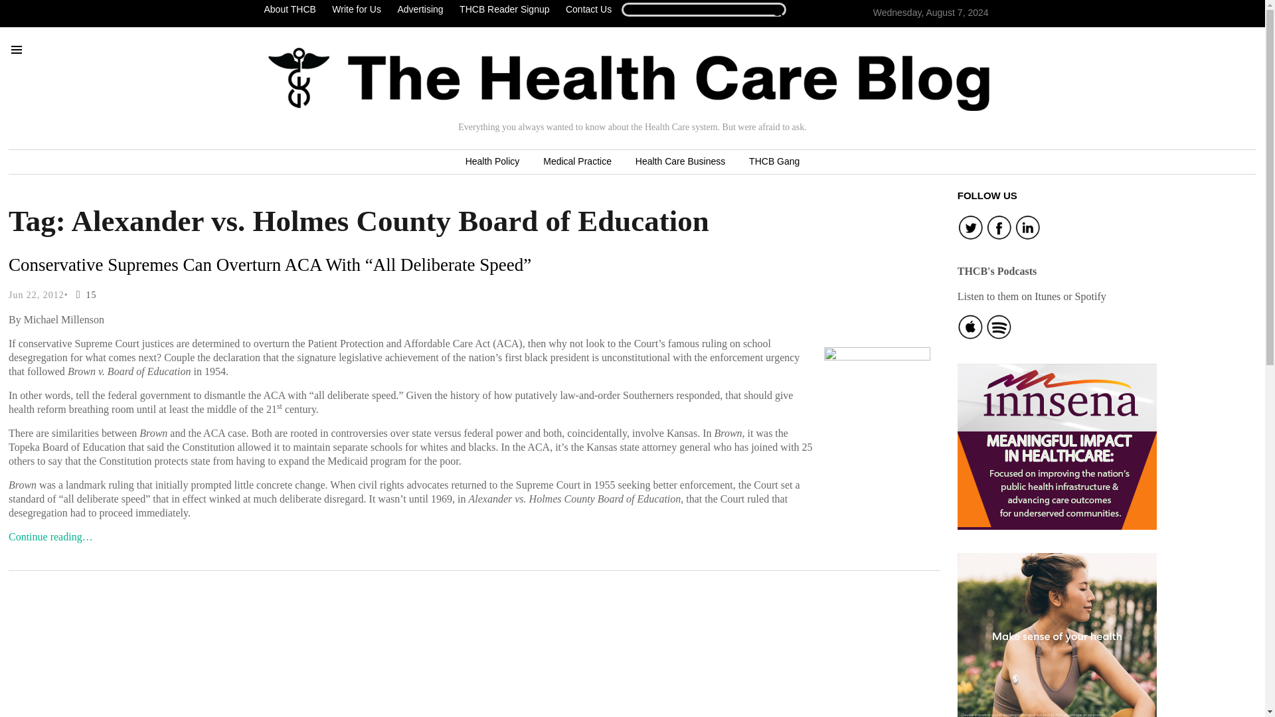  What do you see at coordinates (493, 162) in the screenshot?
I see `Health Policy` at bounding box center [493, 162].